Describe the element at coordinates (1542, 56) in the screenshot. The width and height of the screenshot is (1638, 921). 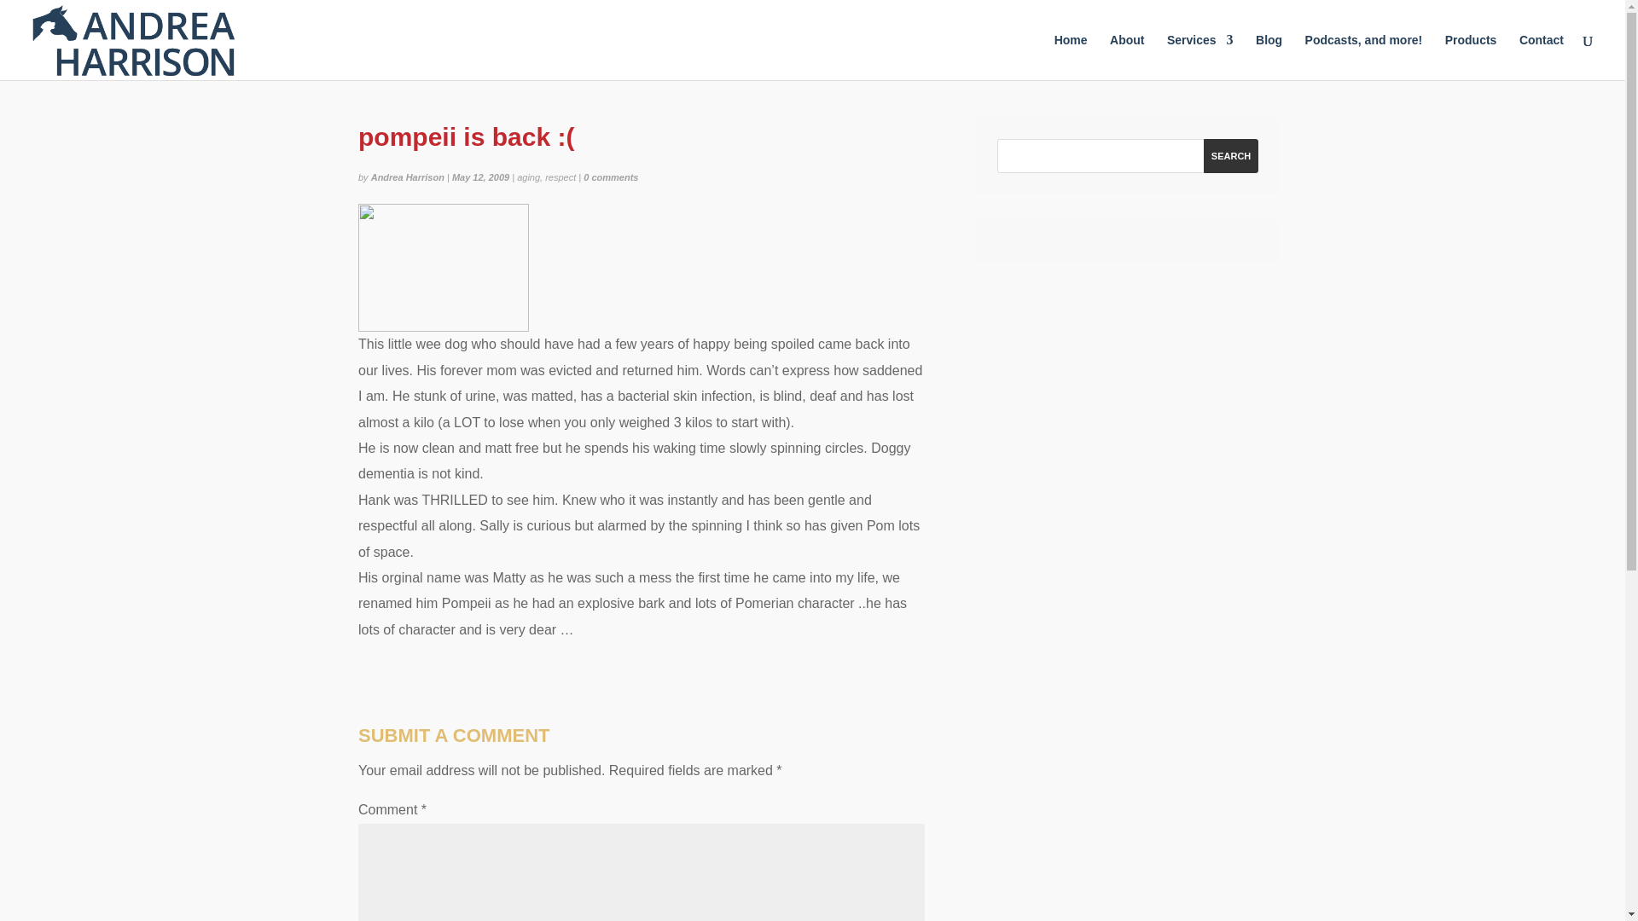
I see `Contact` at that location.